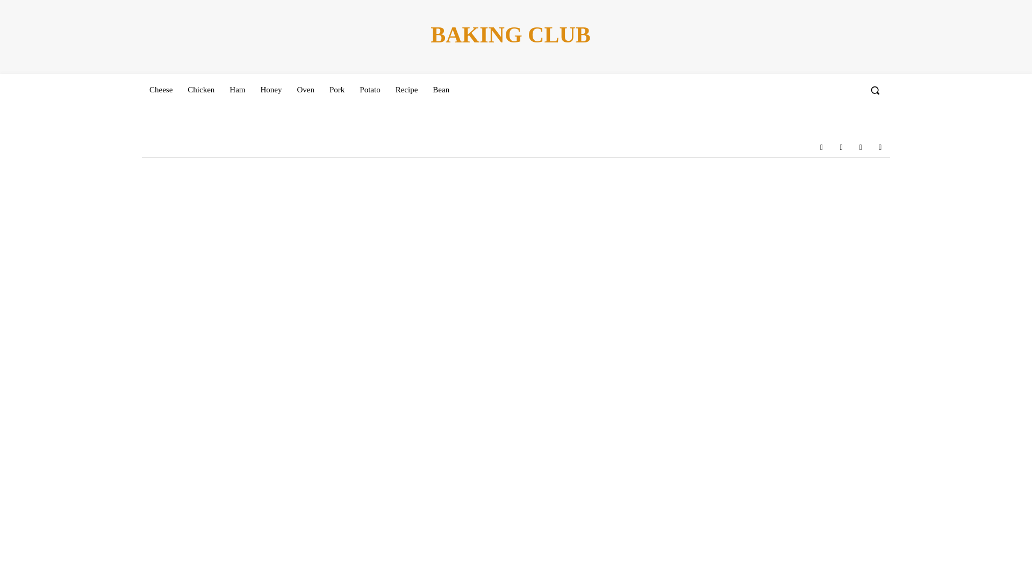  I want to click on Chicken, so click(200, 89).